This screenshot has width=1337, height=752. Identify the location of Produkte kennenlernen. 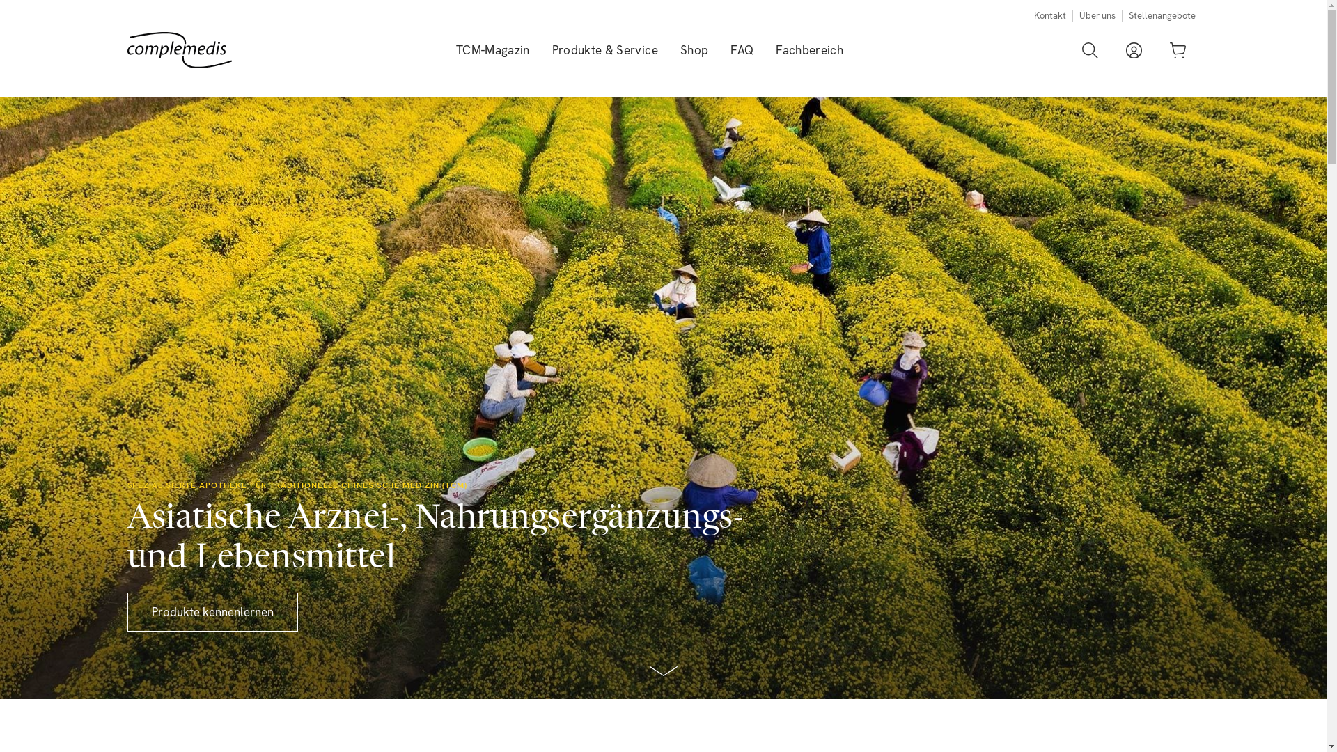
(212, 612).